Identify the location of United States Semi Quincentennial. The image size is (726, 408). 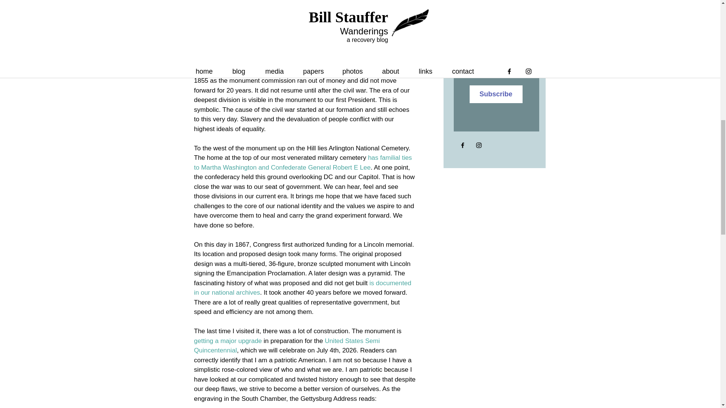
(287, 345).